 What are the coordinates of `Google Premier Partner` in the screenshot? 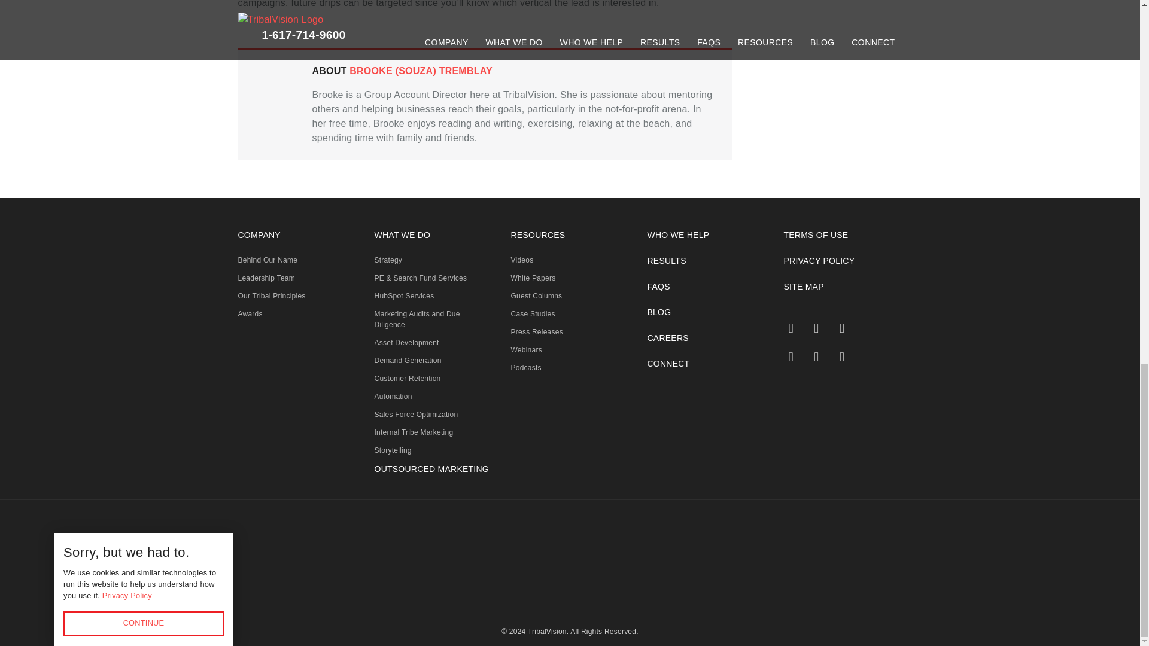 It's located at (579, 560).